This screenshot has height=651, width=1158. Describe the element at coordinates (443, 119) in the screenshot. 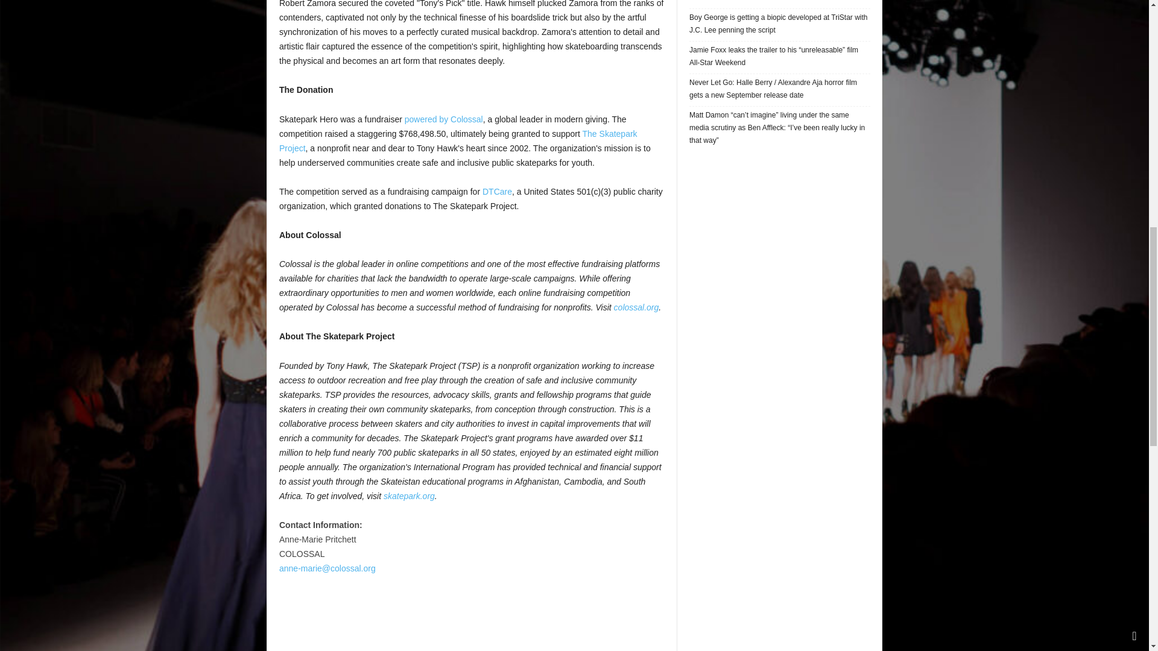

I see `powered by Colossal` at that location.